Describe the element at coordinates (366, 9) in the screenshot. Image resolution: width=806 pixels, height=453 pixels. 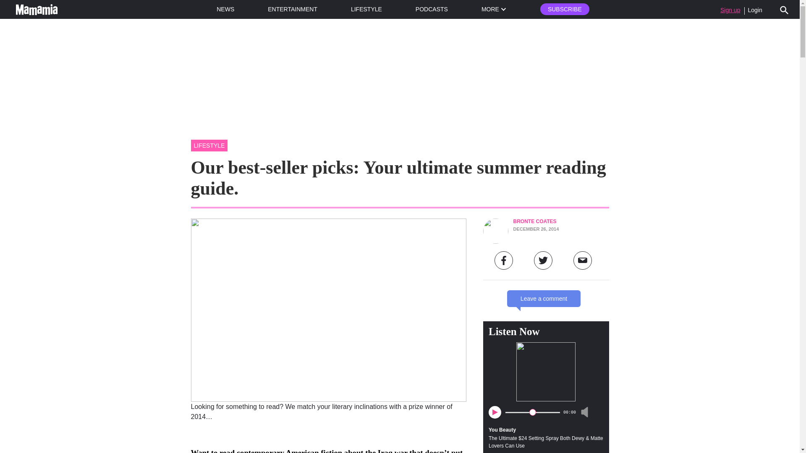
I see `LIFESTYLE` at that location.